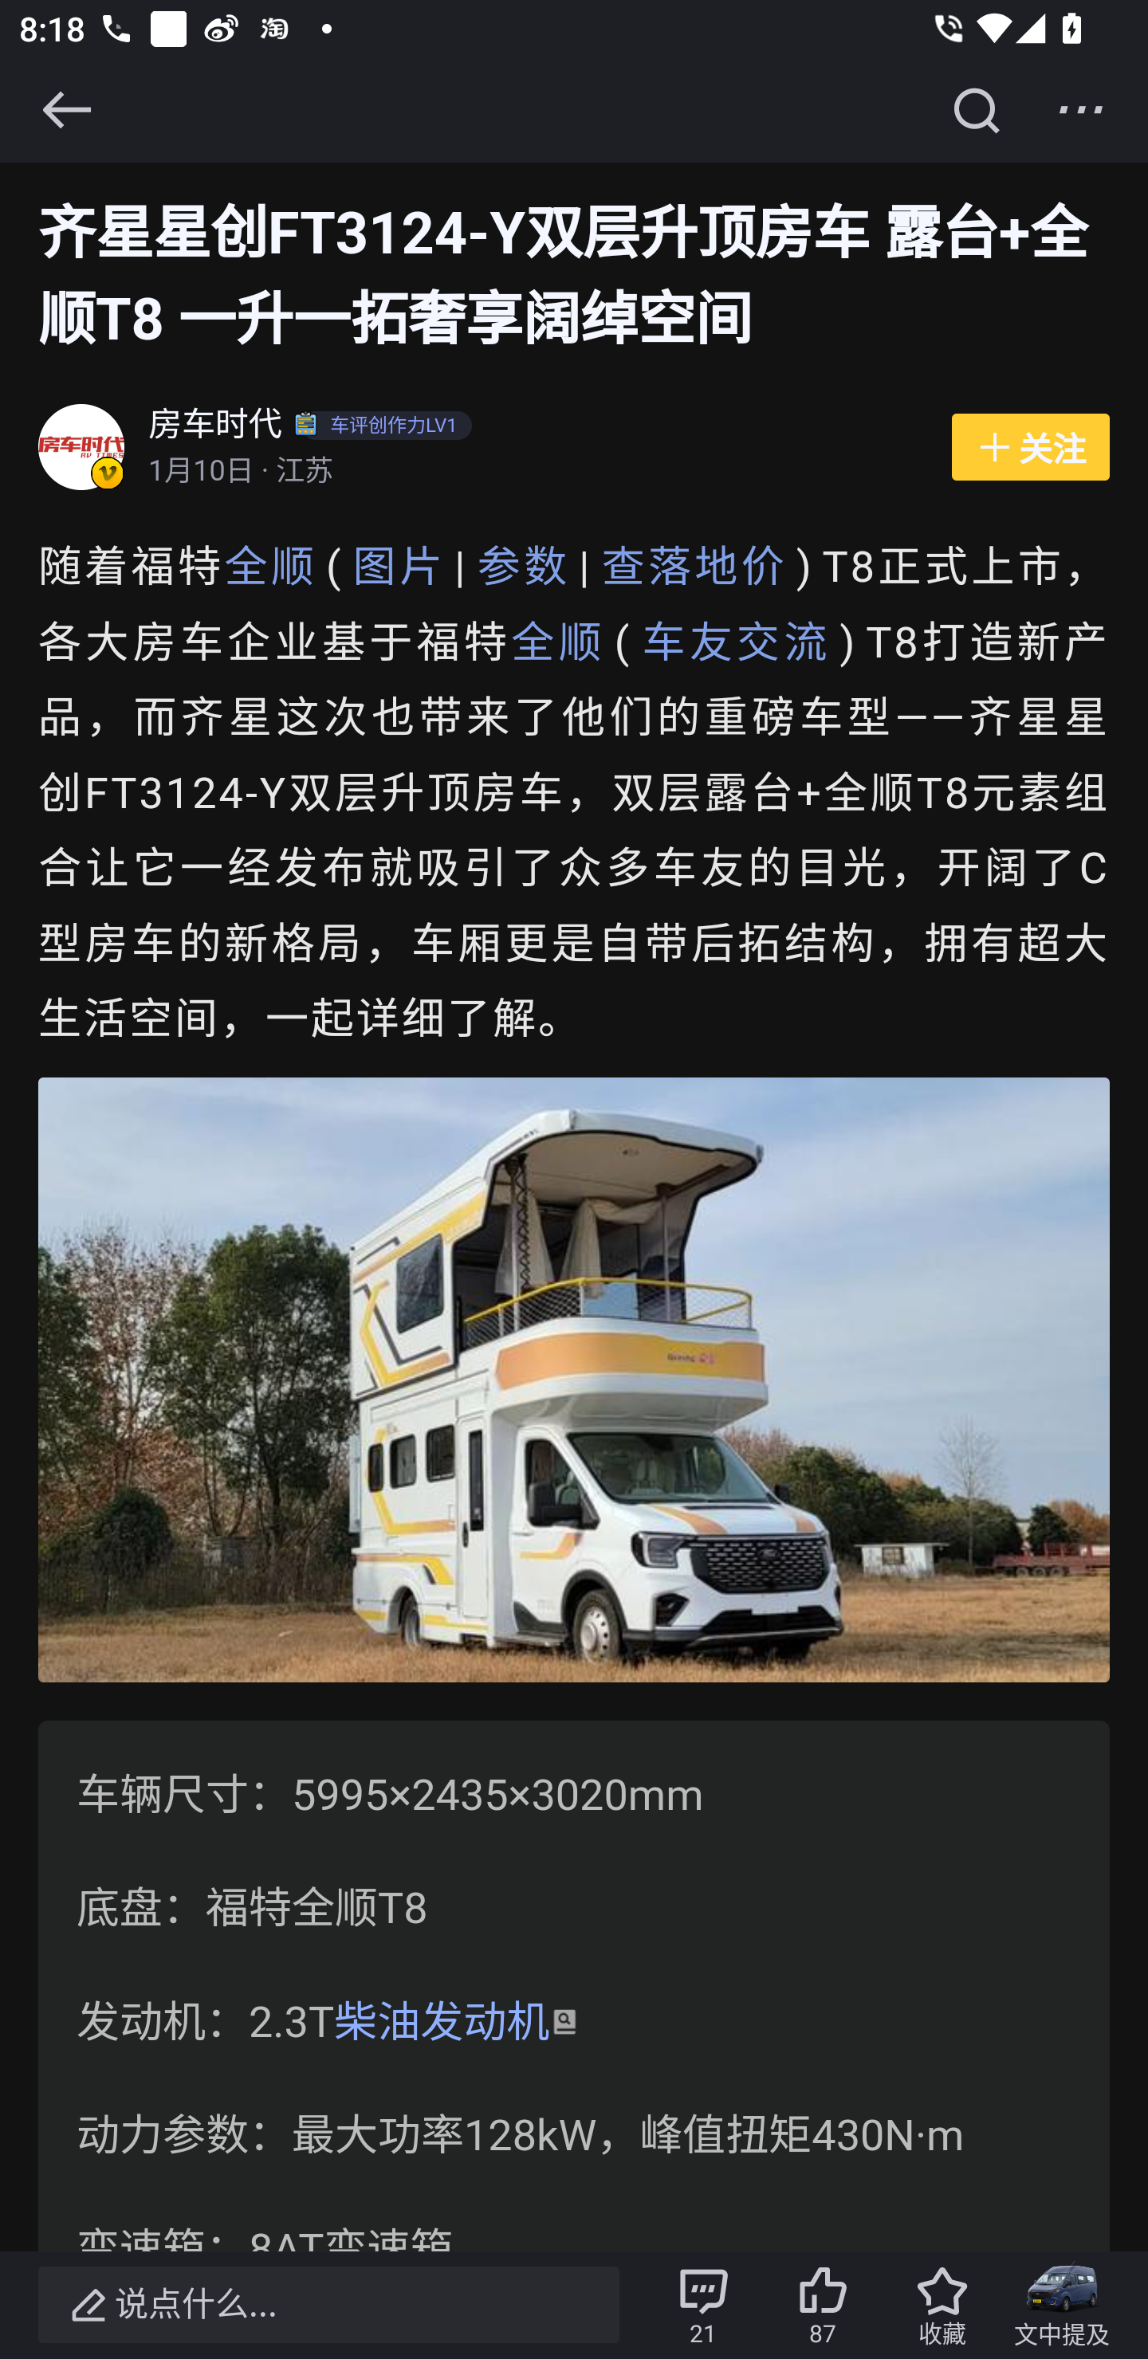 This screenshot has height=2359, width=1148. I want to click on lrLFp4AcnBaB7_7od9gWD0rWmnA, so click(574, 1380).